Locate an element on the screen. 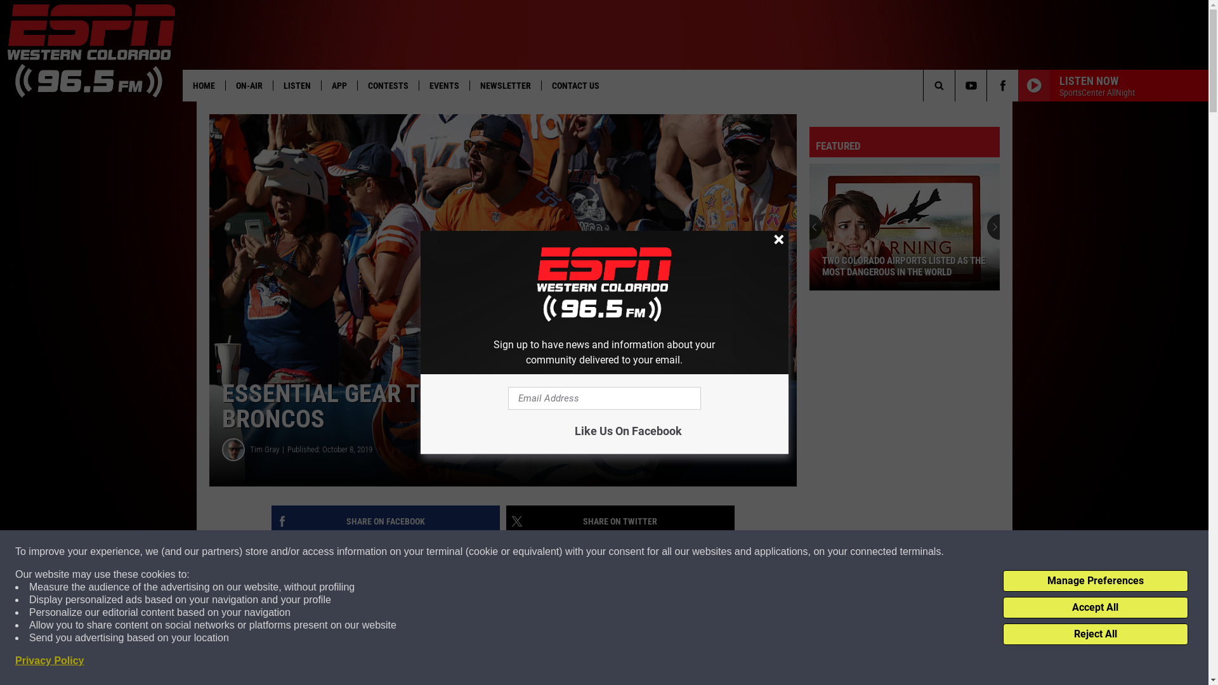  SHARE ON TWITTER is located at coordinates (620, 521).